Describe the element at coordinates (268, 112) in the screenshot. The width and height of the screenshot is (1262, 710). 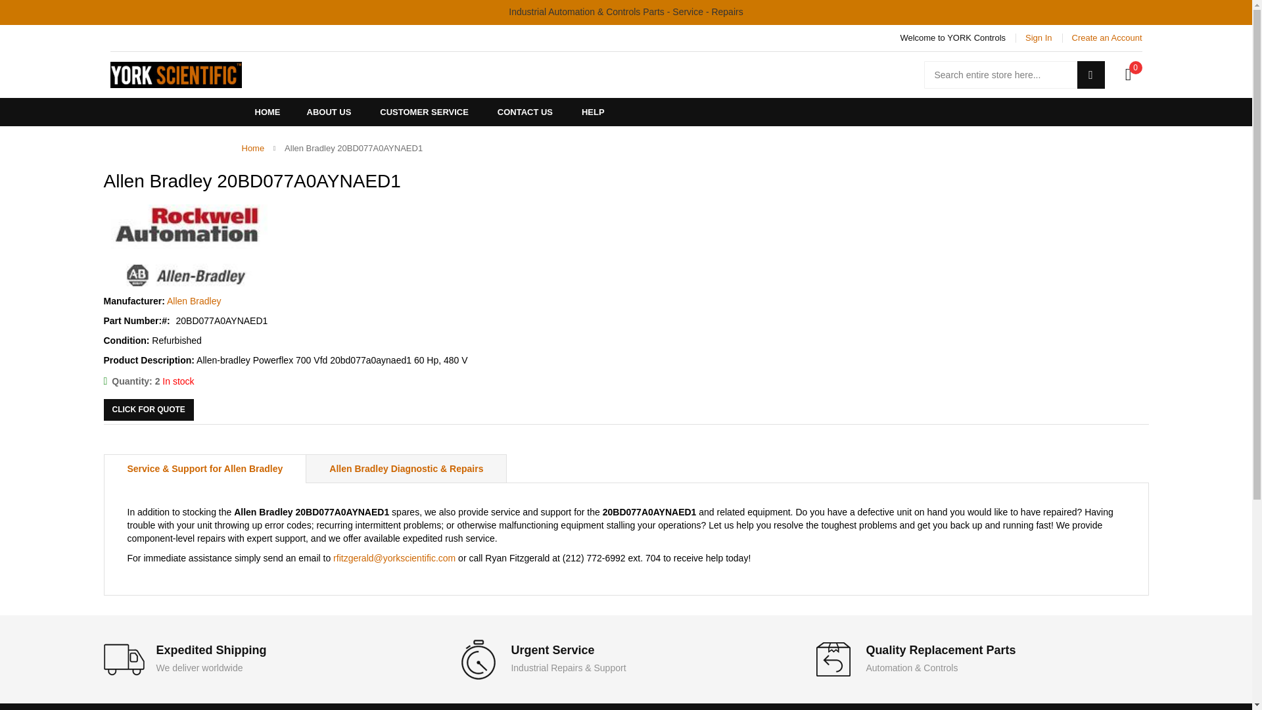
I see `HOME` at that location.